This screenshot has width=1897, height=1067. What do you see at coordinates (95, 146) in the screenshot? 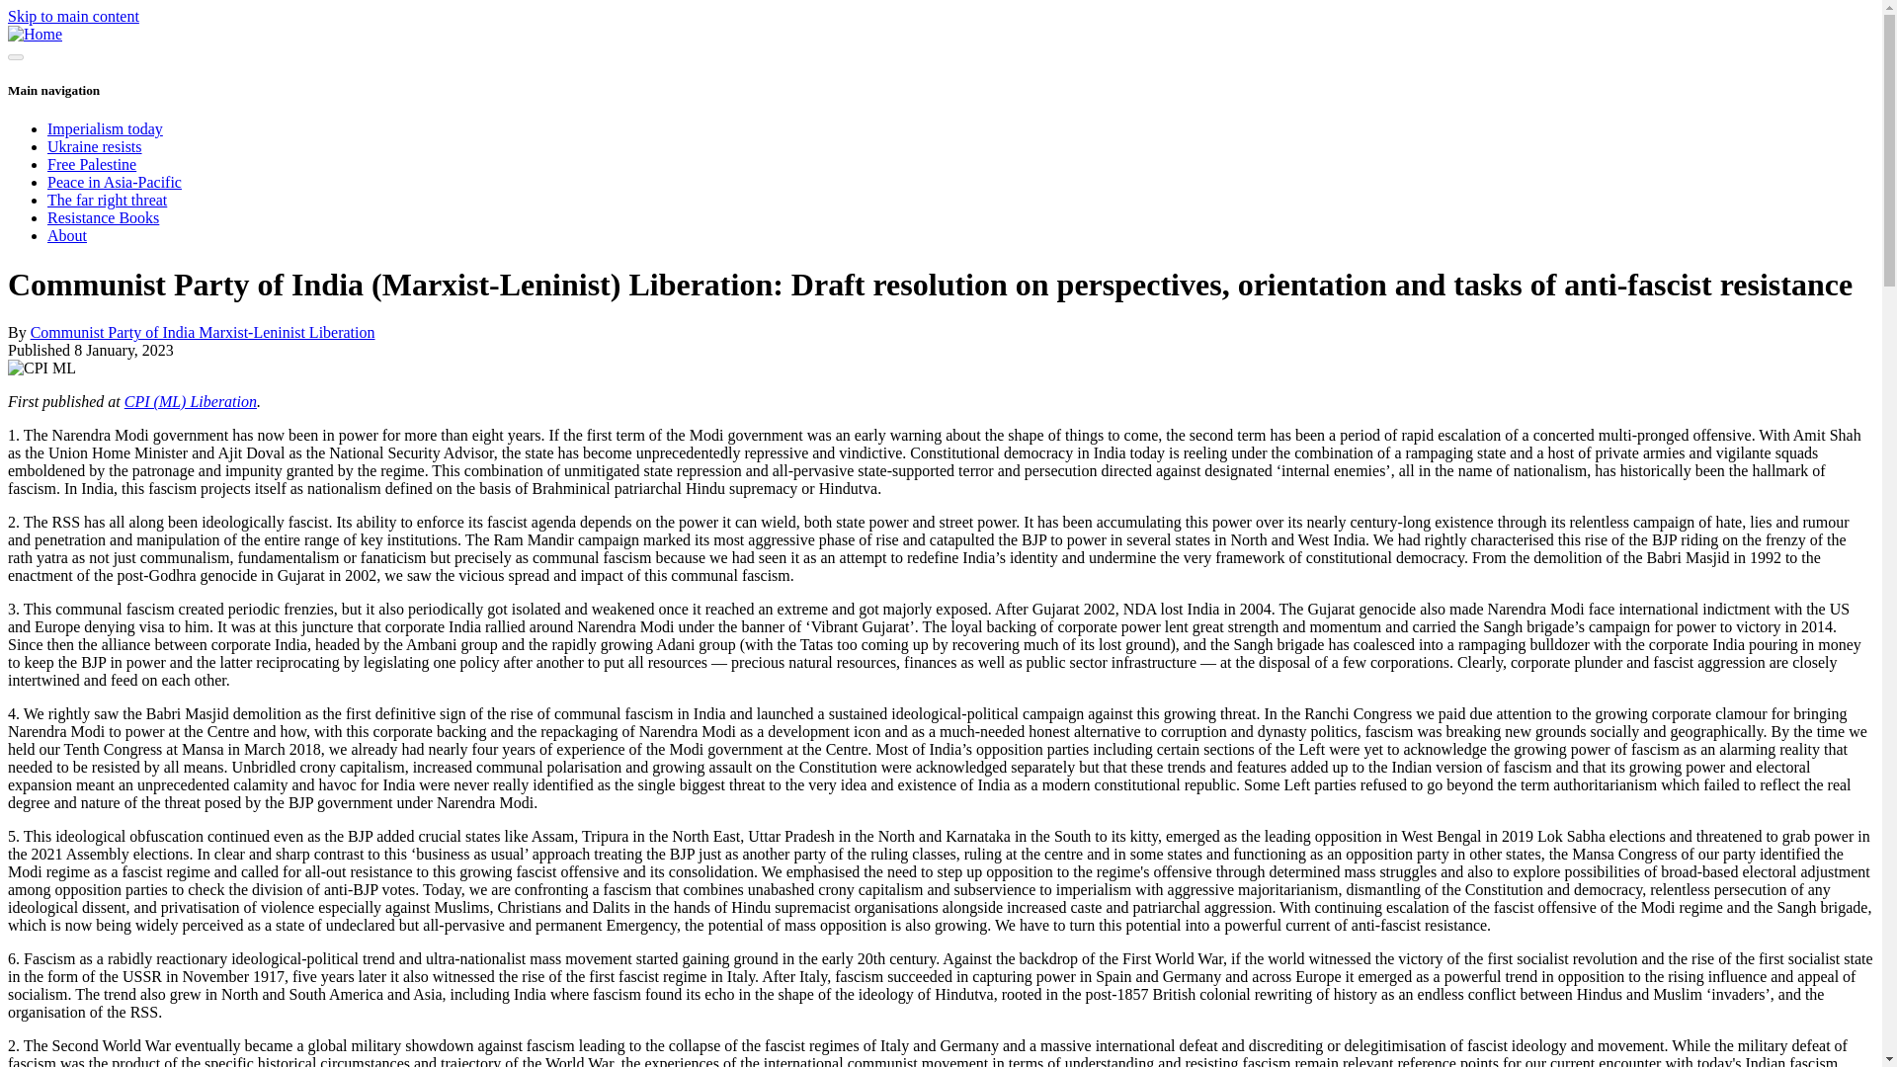
I see `Ukraine resists` at bounding box center [95, 146].